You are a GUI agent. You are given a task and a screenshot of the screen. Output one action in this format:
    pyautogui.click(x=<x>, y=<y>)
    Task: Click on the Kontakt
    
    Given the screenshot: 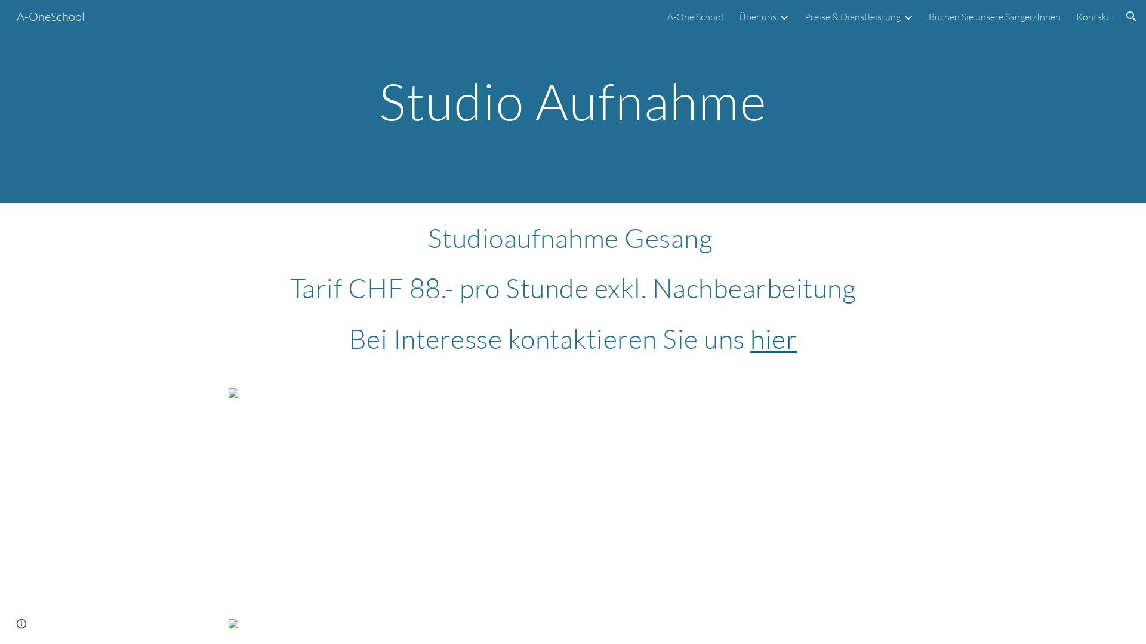 What is the action you would take?
    pyautogui.click(x=1093, y=17)
    